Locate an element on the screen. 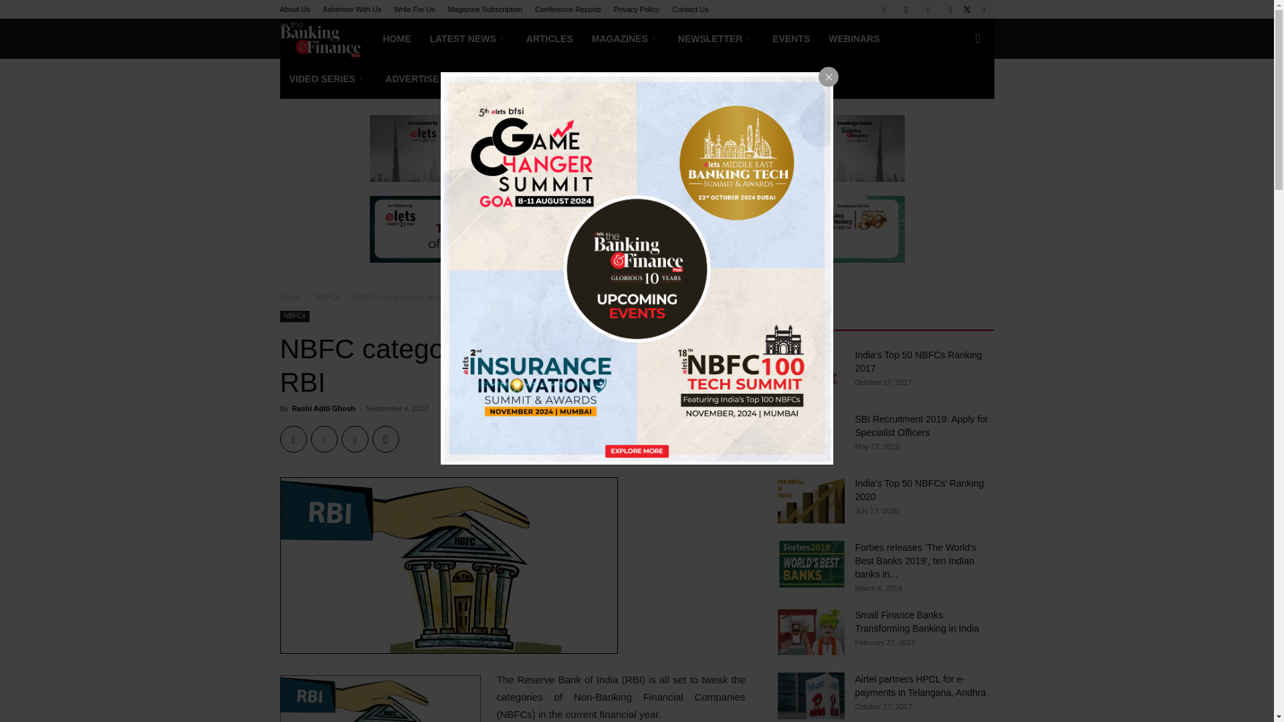  Facebook is located at coordinates (293, 439).